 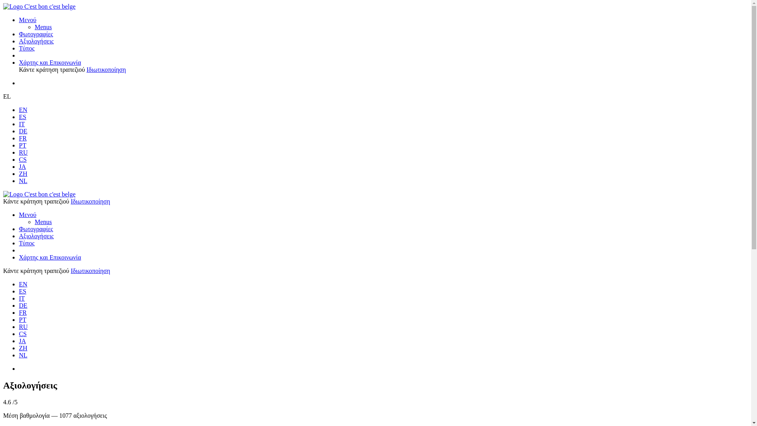 I want to click on IT, so click(x=22, y=298).